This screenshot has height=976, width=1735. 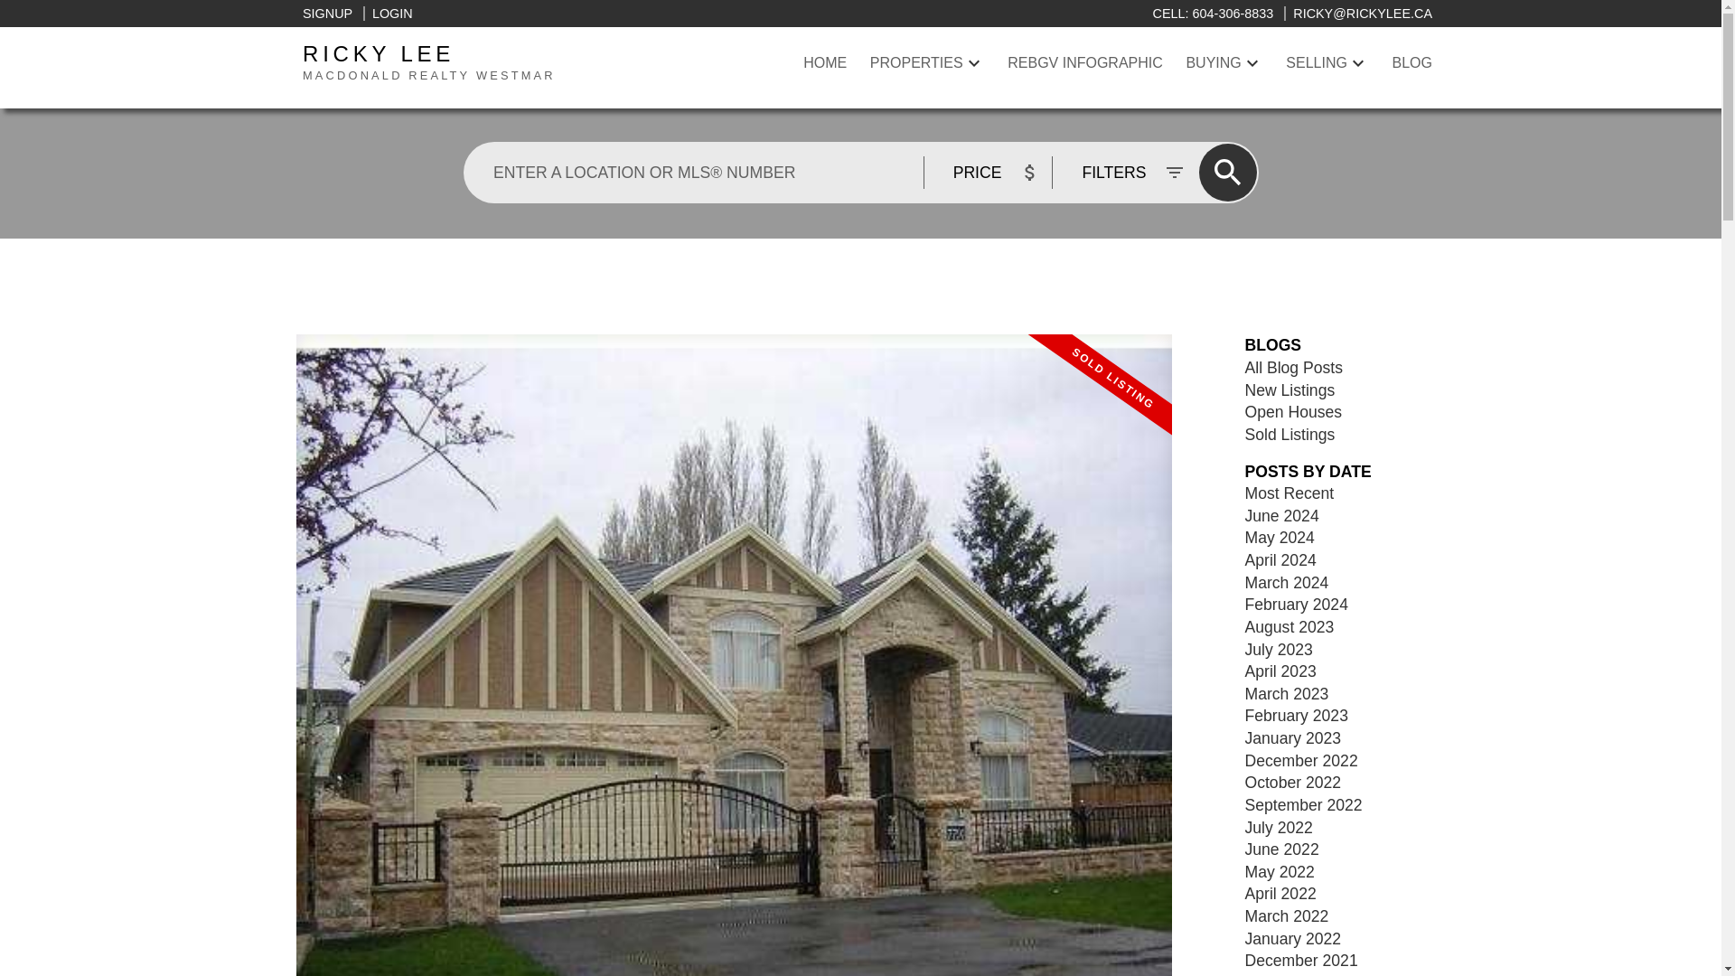 I want to click on March 2023, so click(x=1287, y=694).